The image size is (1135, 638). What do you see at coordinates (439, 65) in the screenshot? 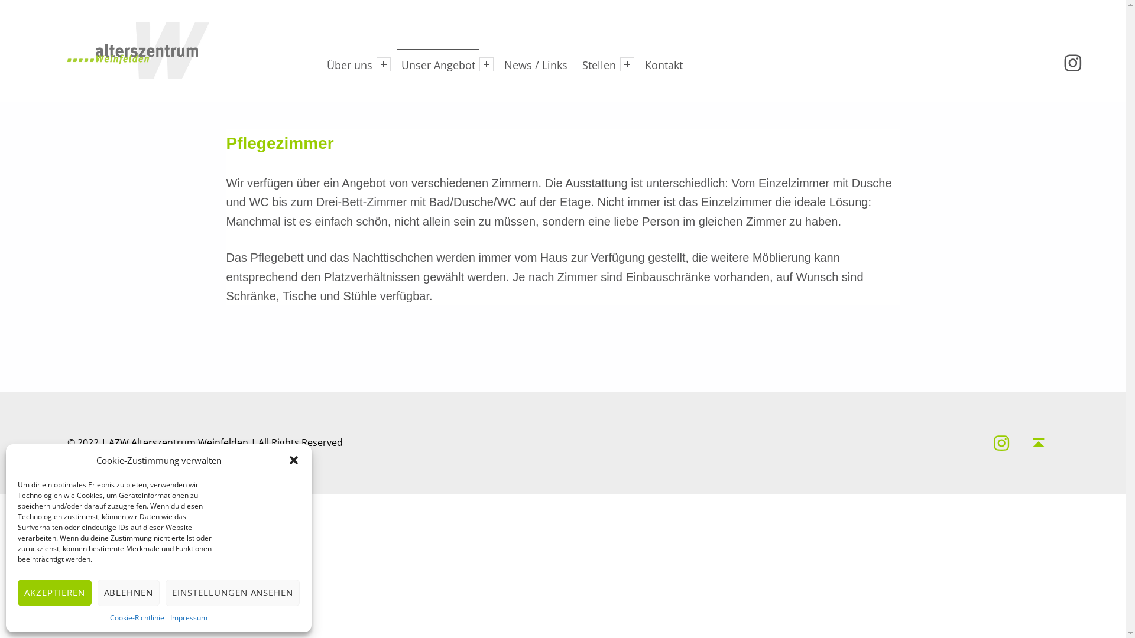
I see `Unser Angebot` at bounding box center [439, 65].